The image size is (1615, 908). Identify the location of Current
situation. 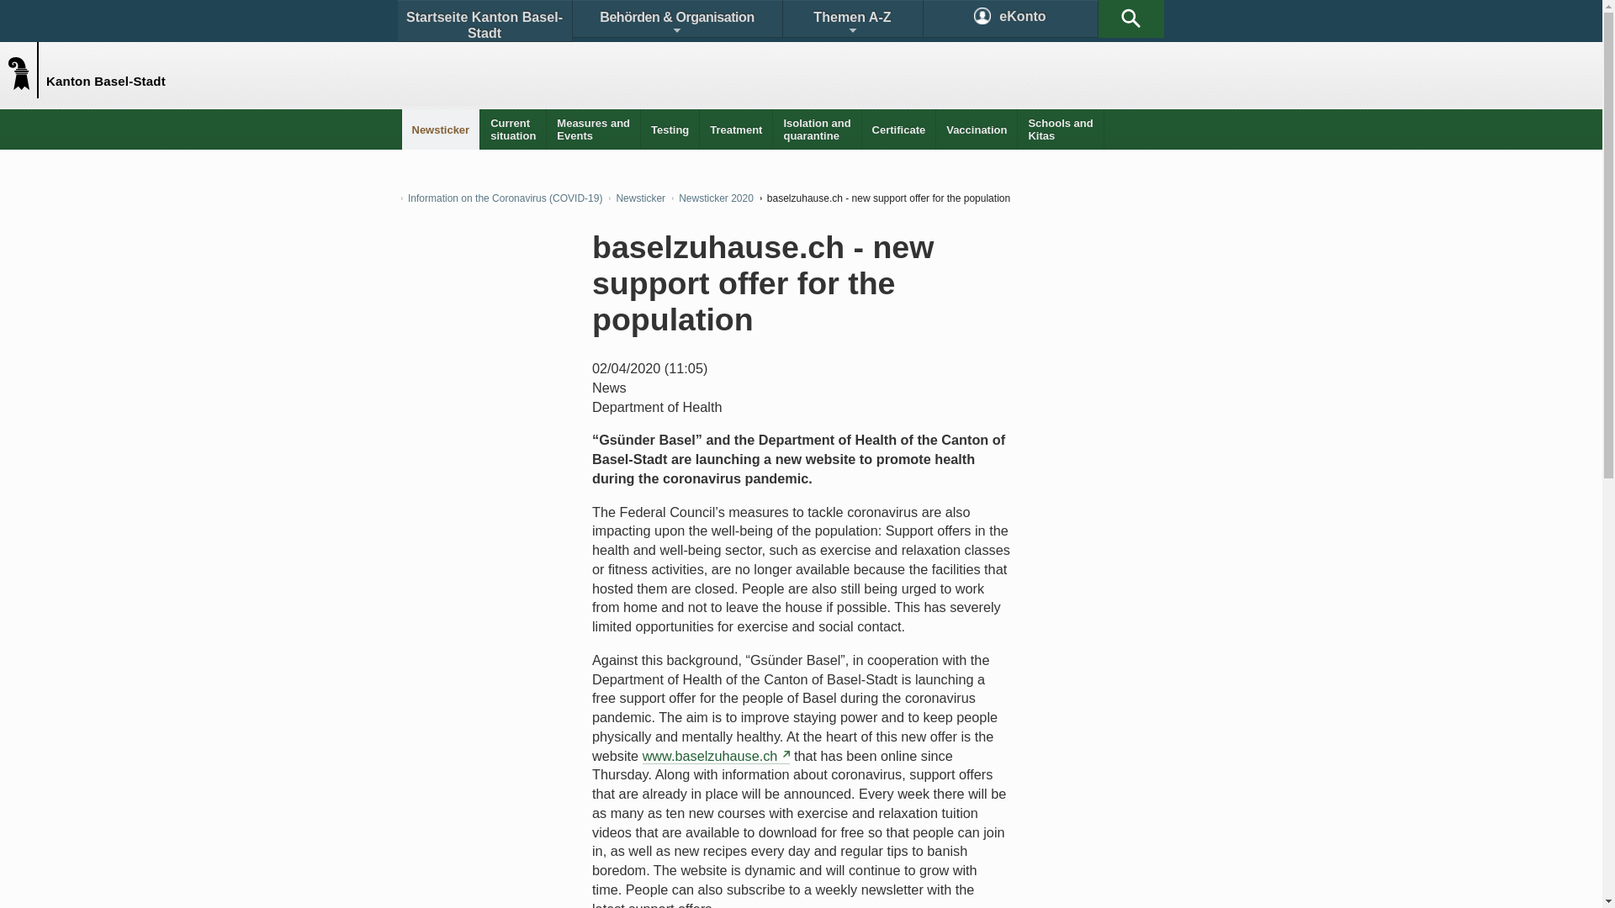
(513, 129).